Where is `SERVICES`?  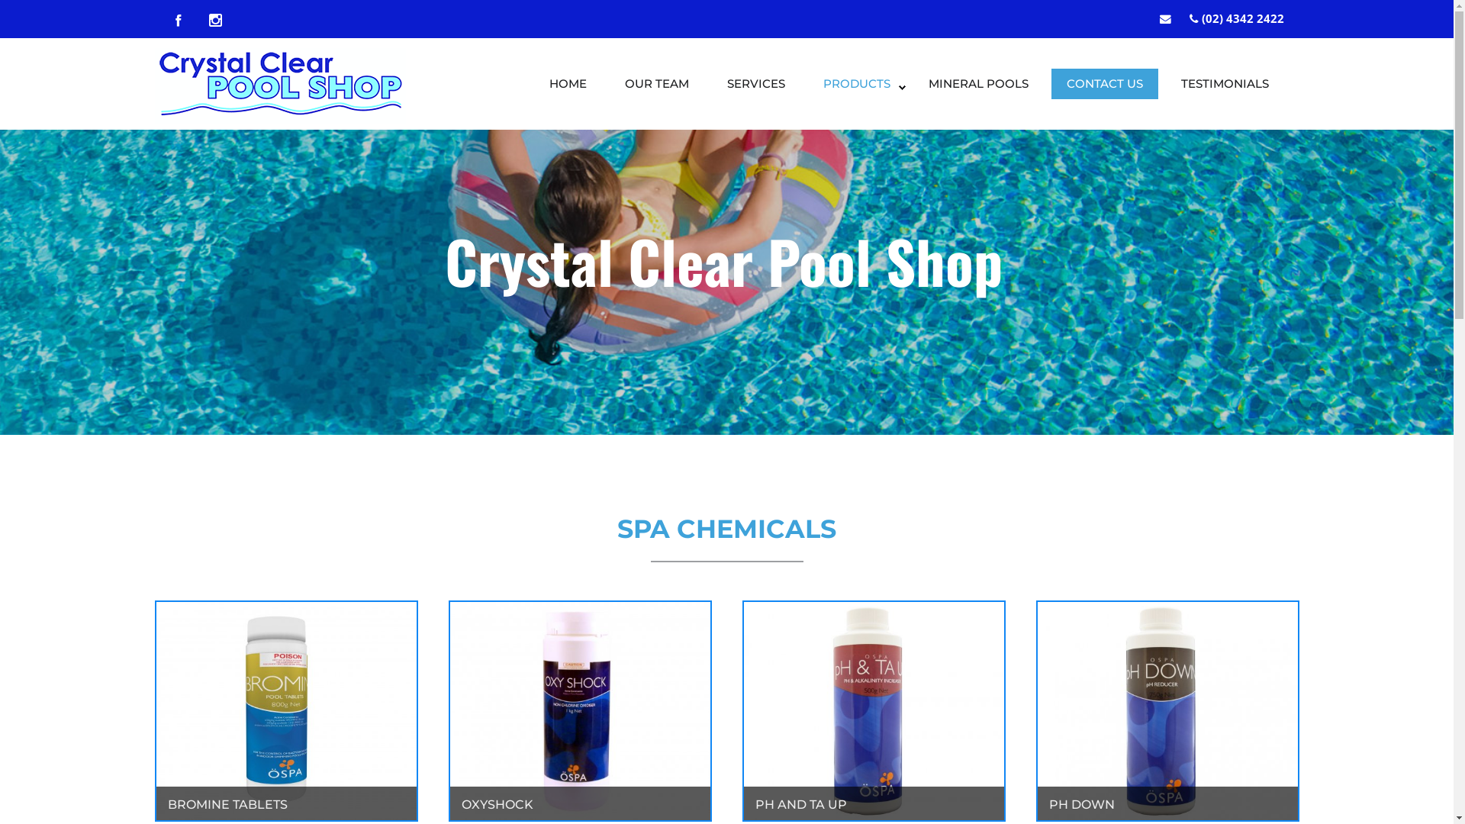 SERVICES is located at coordinates (755, 84).